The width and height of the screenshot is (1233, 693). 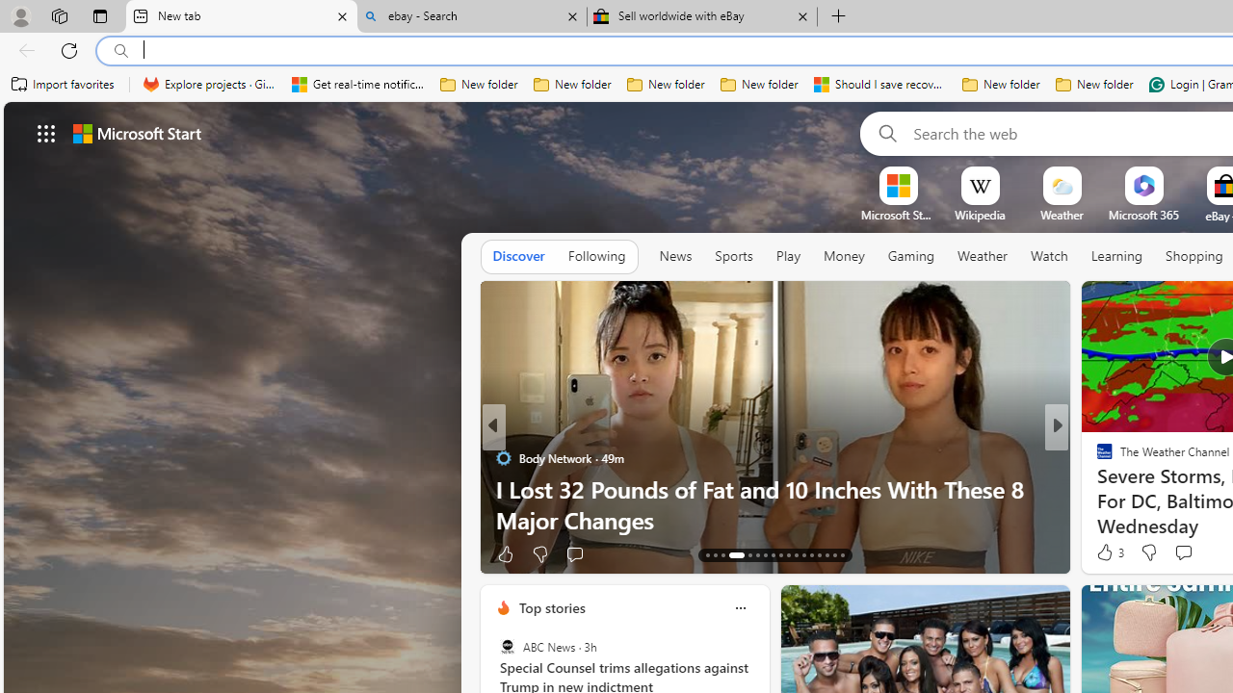 What do you see at coordinates (472, 17) in the screenshot?
I see `ebay - Search` at bounding box center [472, 17].